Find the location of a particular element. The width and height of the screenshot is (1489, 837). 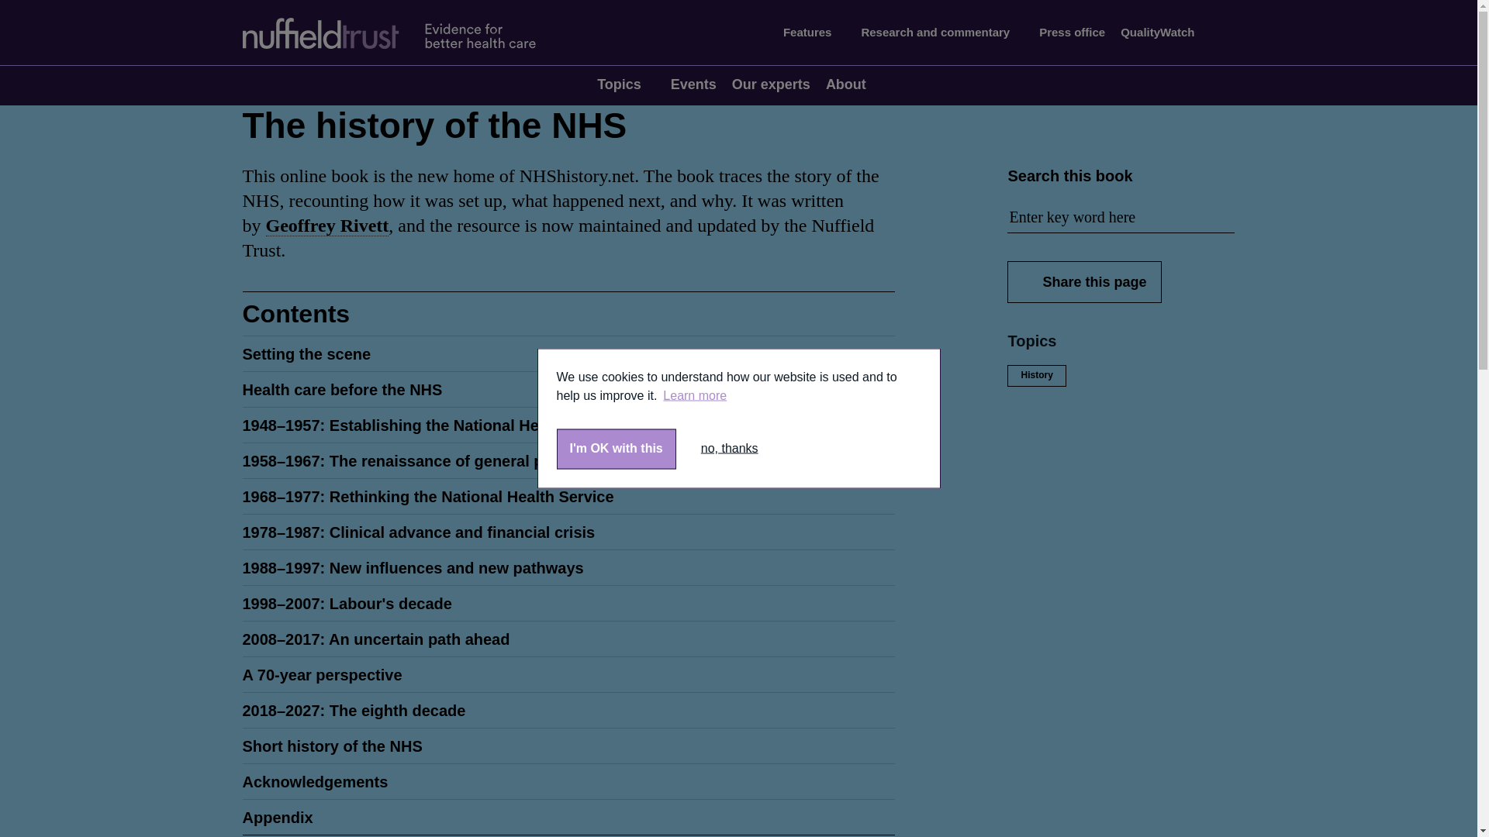

Features is located at coordinates (814, 33).